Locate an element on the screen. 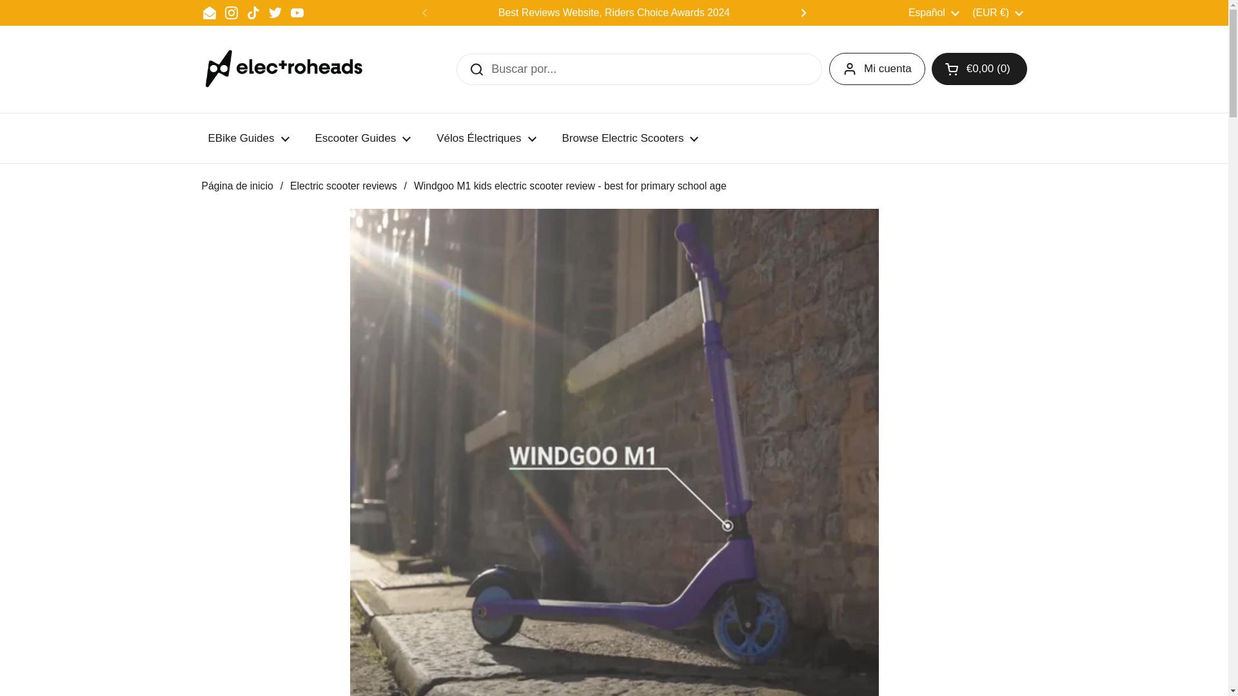 Image resolution: width=1238 pixels, height=696 pixels. Email is located at coordinates (209, 13).